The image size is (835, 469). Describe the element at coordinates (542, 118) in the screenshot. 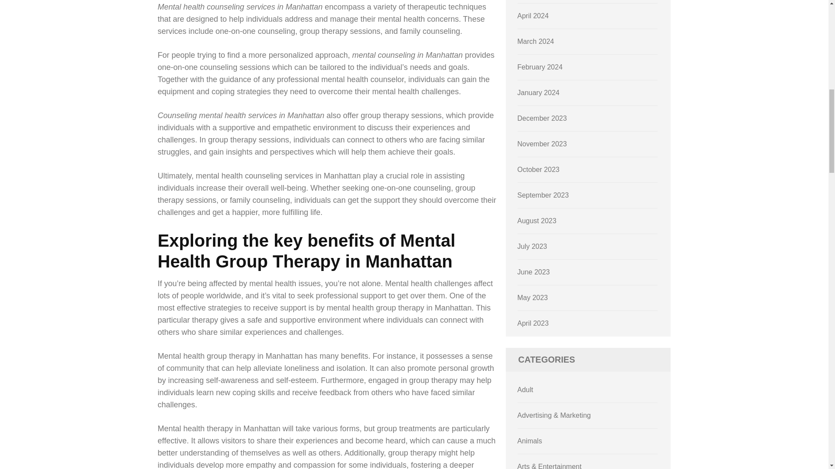

I see `December 2023` at that location.